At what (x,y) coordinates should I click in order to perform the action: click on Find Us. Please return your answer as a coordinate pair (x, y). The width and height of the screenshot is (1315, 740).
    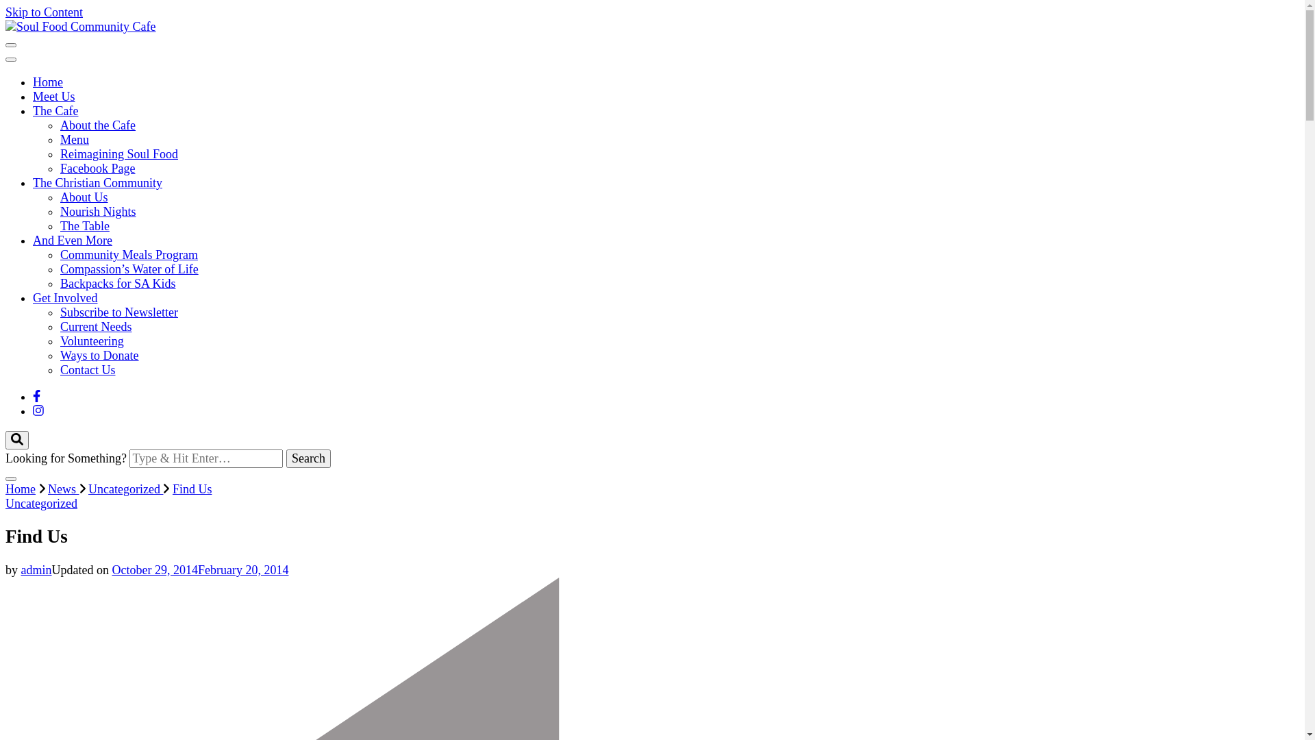
    Looking at the image, I should click on (192, 489).